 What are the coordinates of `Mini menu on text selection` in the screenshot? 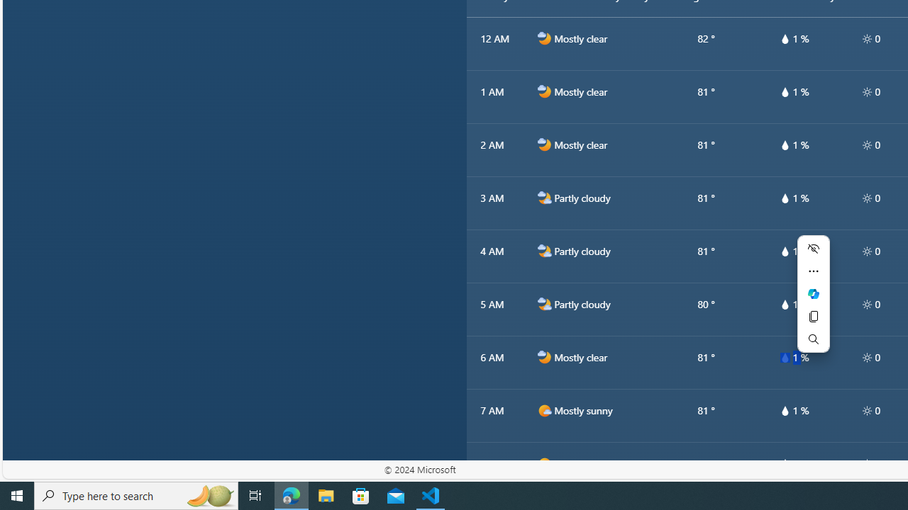 It's located at (813, 293).